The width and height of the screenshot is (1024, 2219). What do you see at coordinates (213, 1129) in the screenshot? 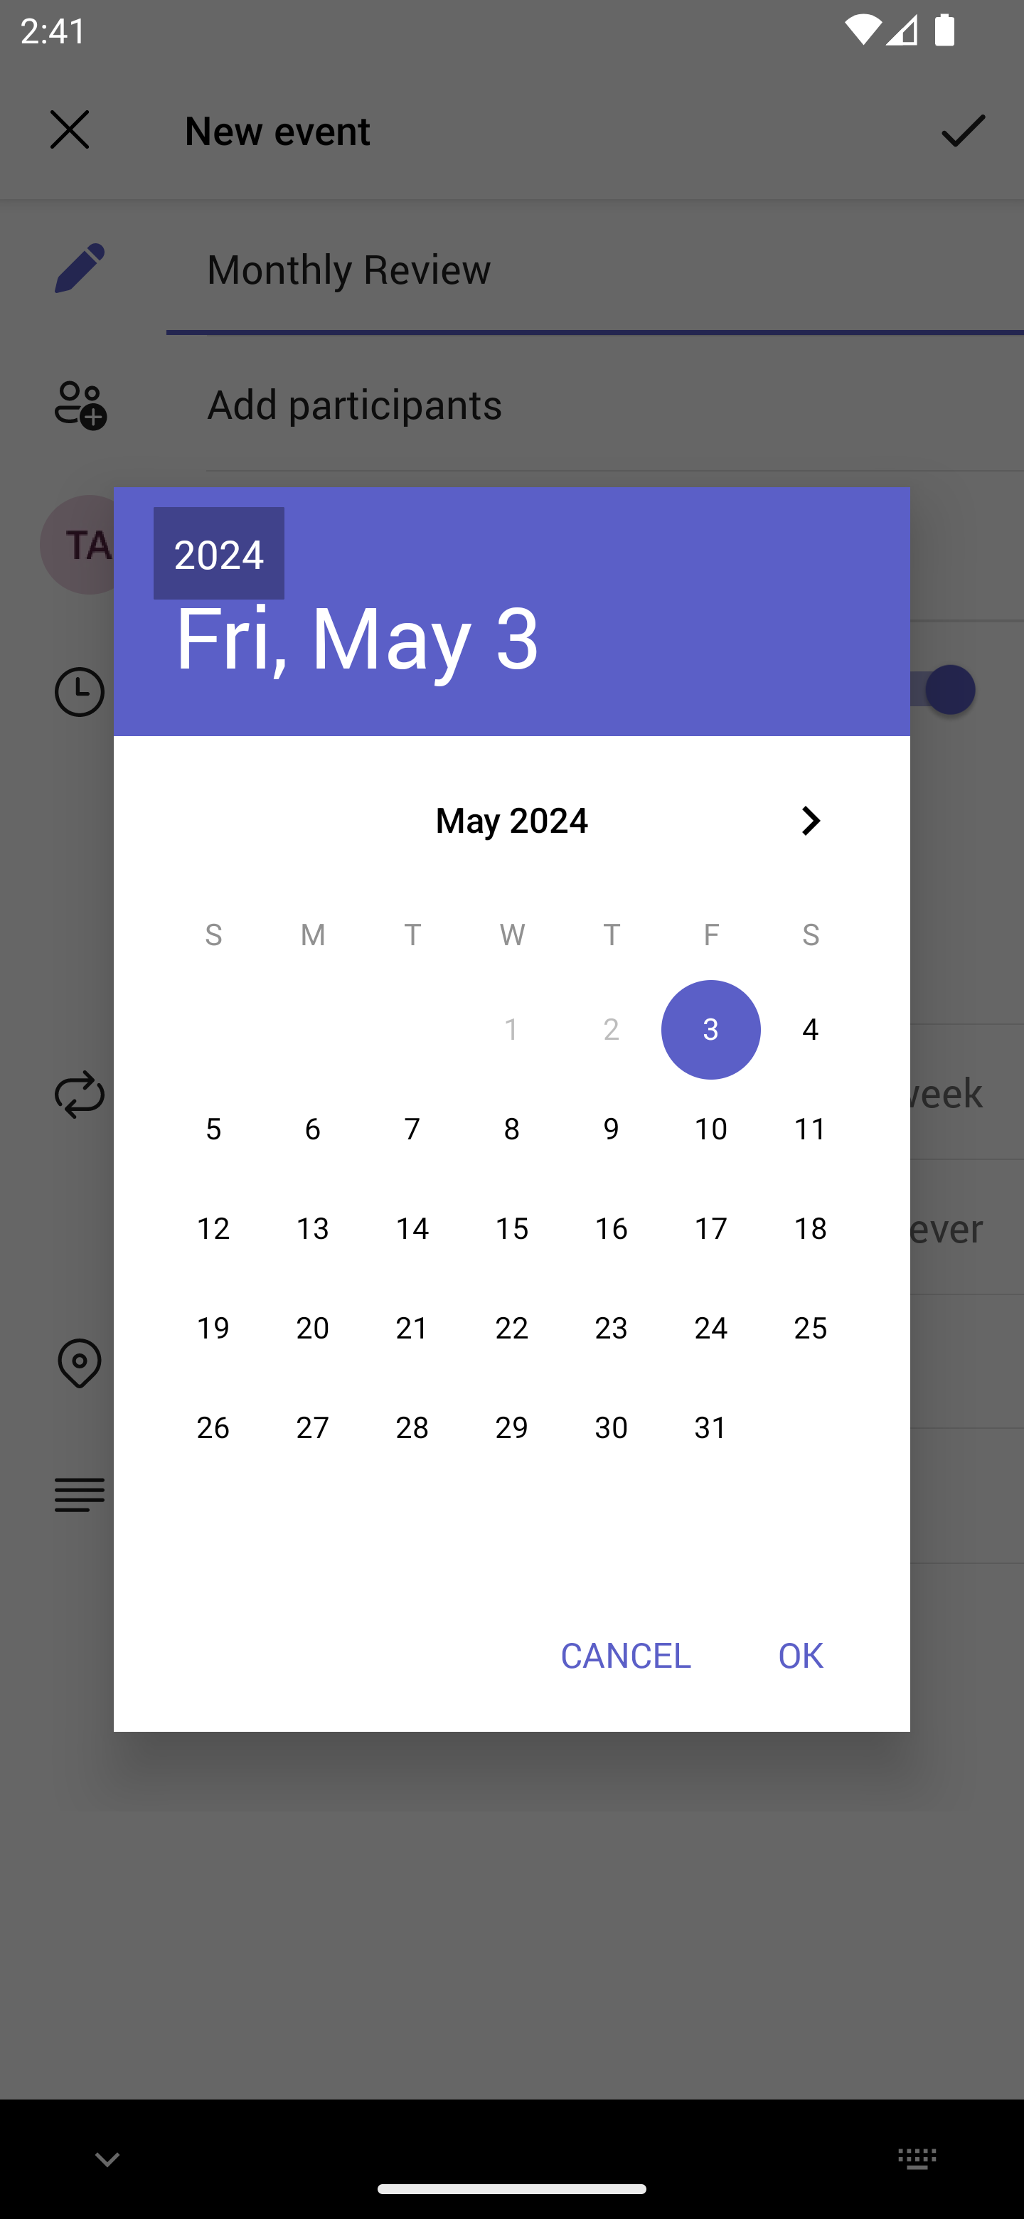
I see `5 05 May 2024` at bounding box center [213, 1129].